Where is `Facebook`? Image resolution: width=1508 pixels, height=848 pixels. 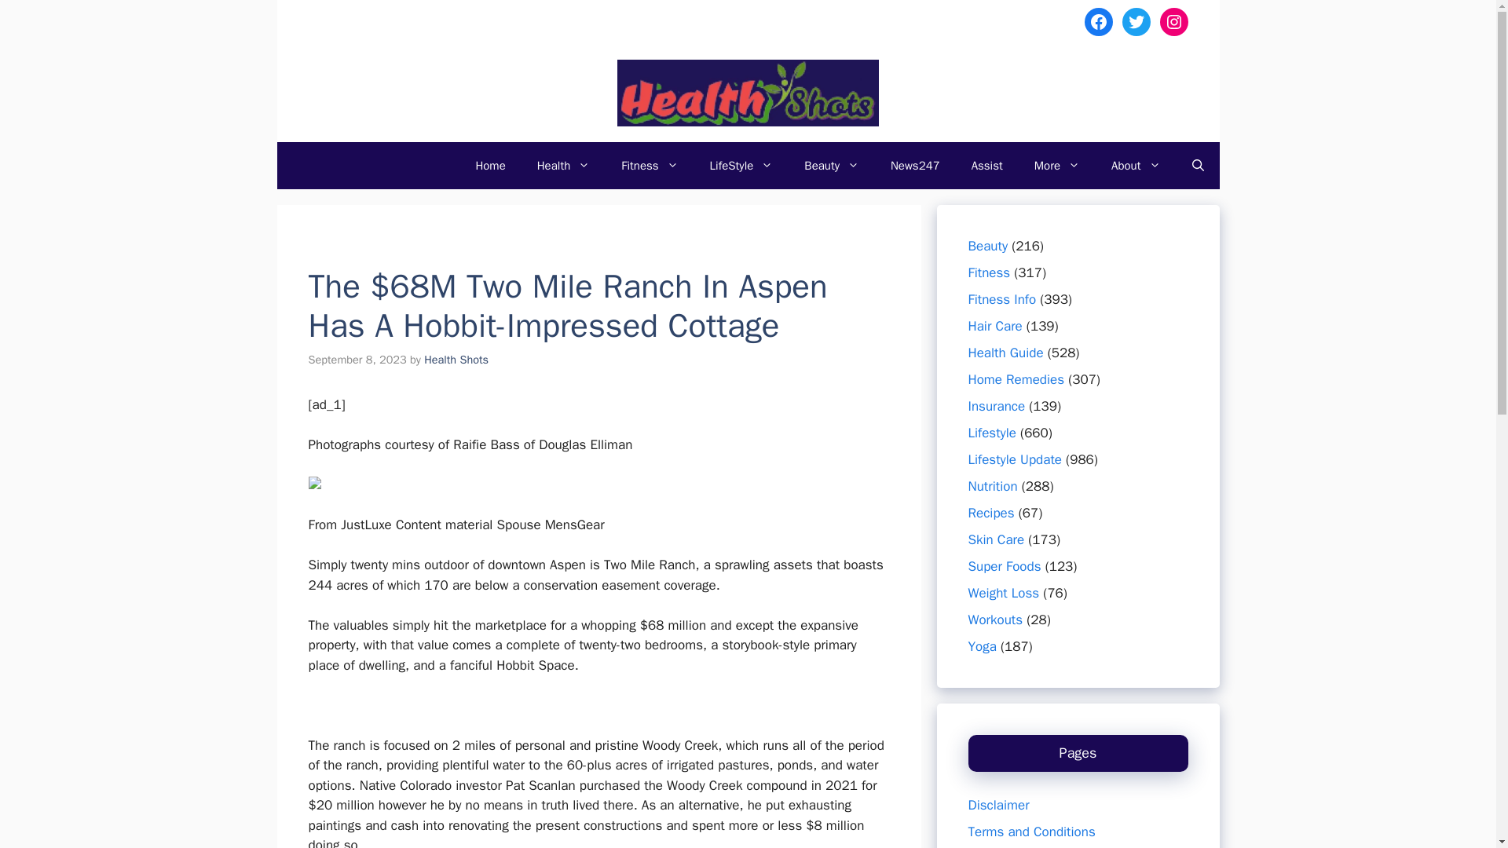
Facebook is located at coordinates (1098, 22).